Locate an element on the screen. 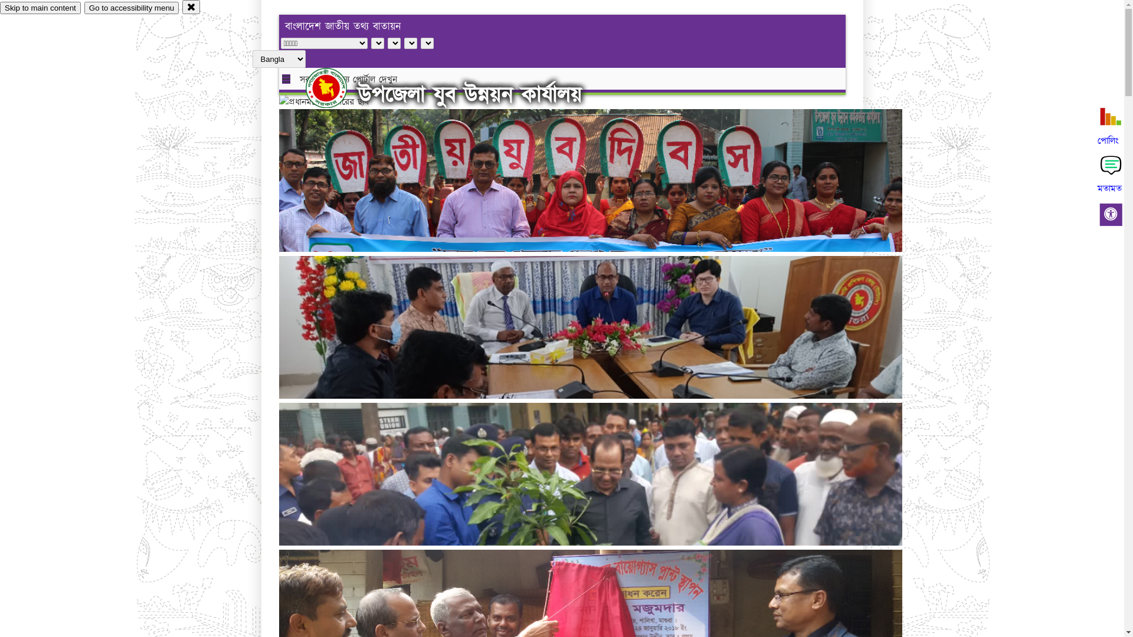 The height and width of the screenshot is (637, 1133). 
                
             is located at coordinates (336, 88).